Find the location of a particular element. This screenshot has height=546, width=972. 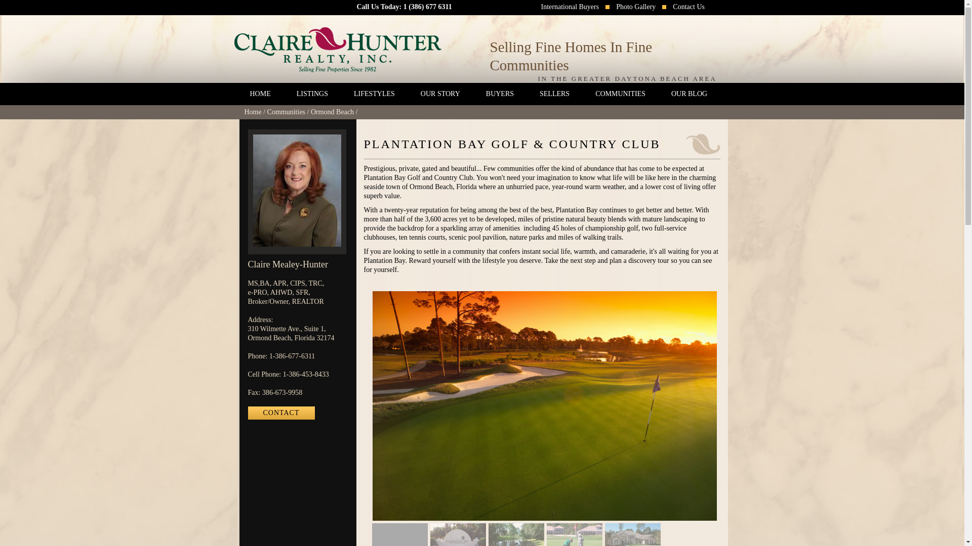

Contact Us is located at coordinates (688, 7).